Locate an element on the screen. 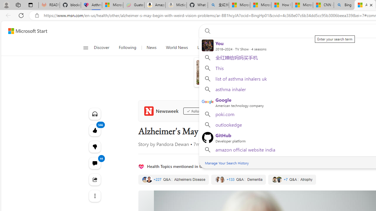  Crime is located at coordinates (274, 47).